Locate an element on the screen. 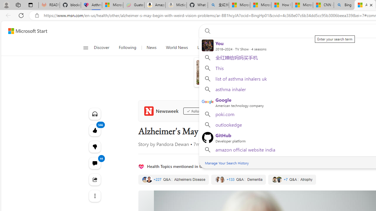  Crime is located at coordinates (274, 47).